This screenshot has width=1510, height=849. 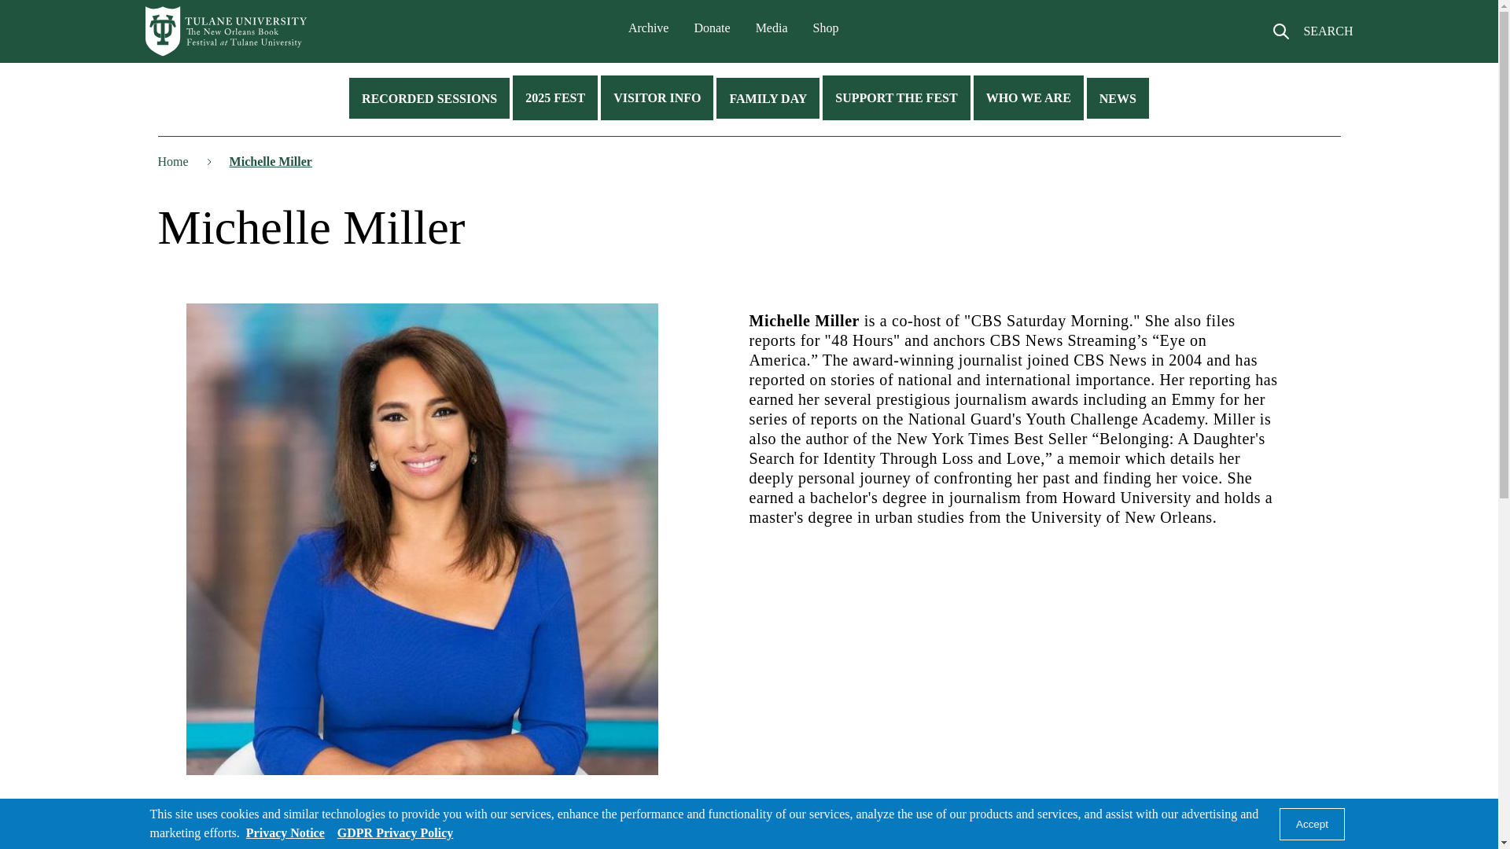 What do you see at coordinates (772, 28) in the screenshot?
I see `Media` at bounding box center [772, 28].